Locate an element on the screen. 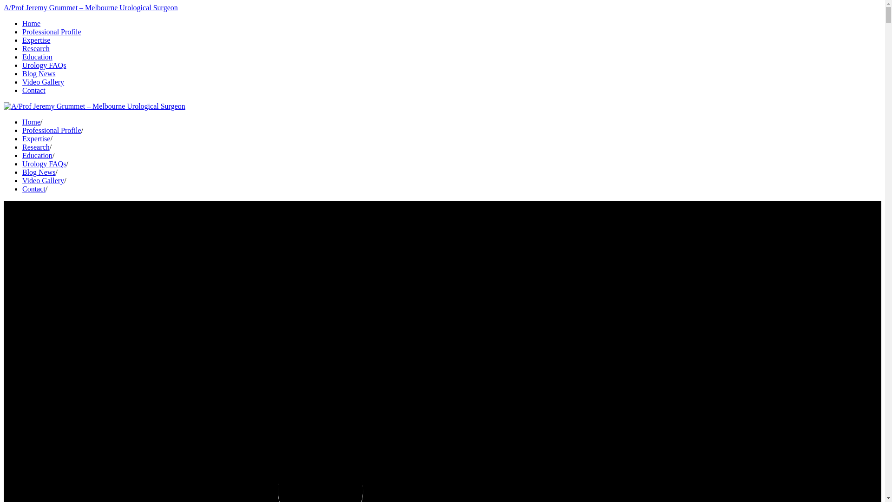 The height and width of the screenshot is (502, 892). Expertise is located at coordinates (36, 40).